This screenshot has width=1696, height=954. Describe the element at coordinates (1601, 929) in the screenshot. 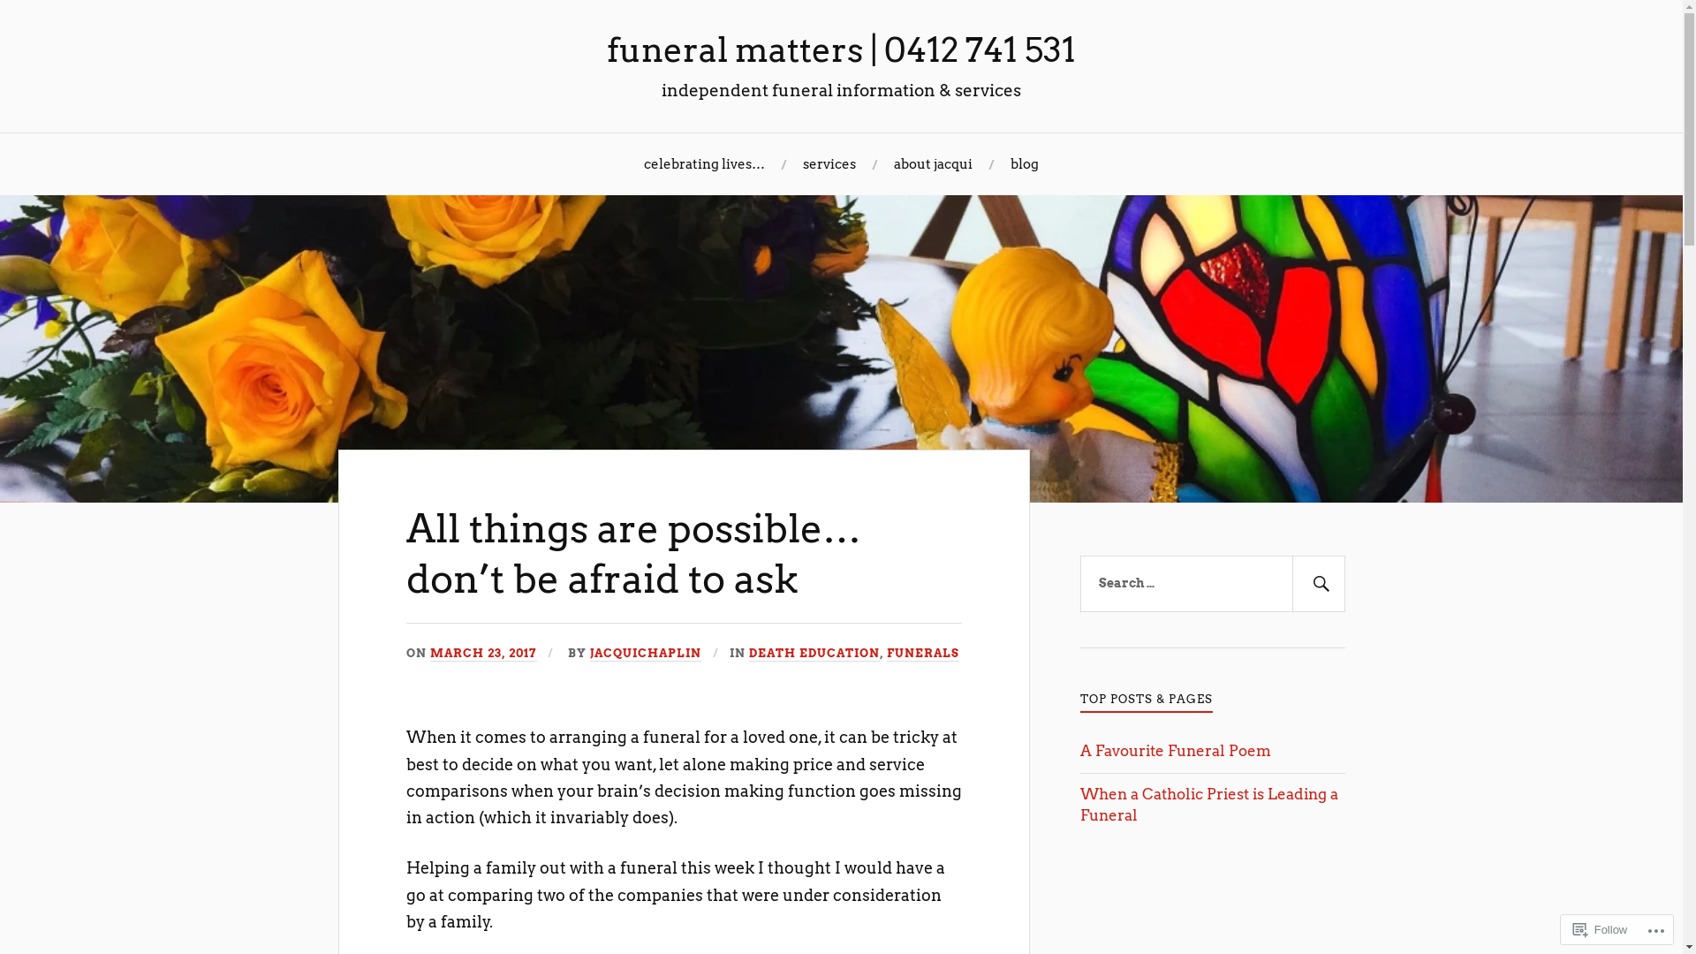

I see `Follow` at that location.